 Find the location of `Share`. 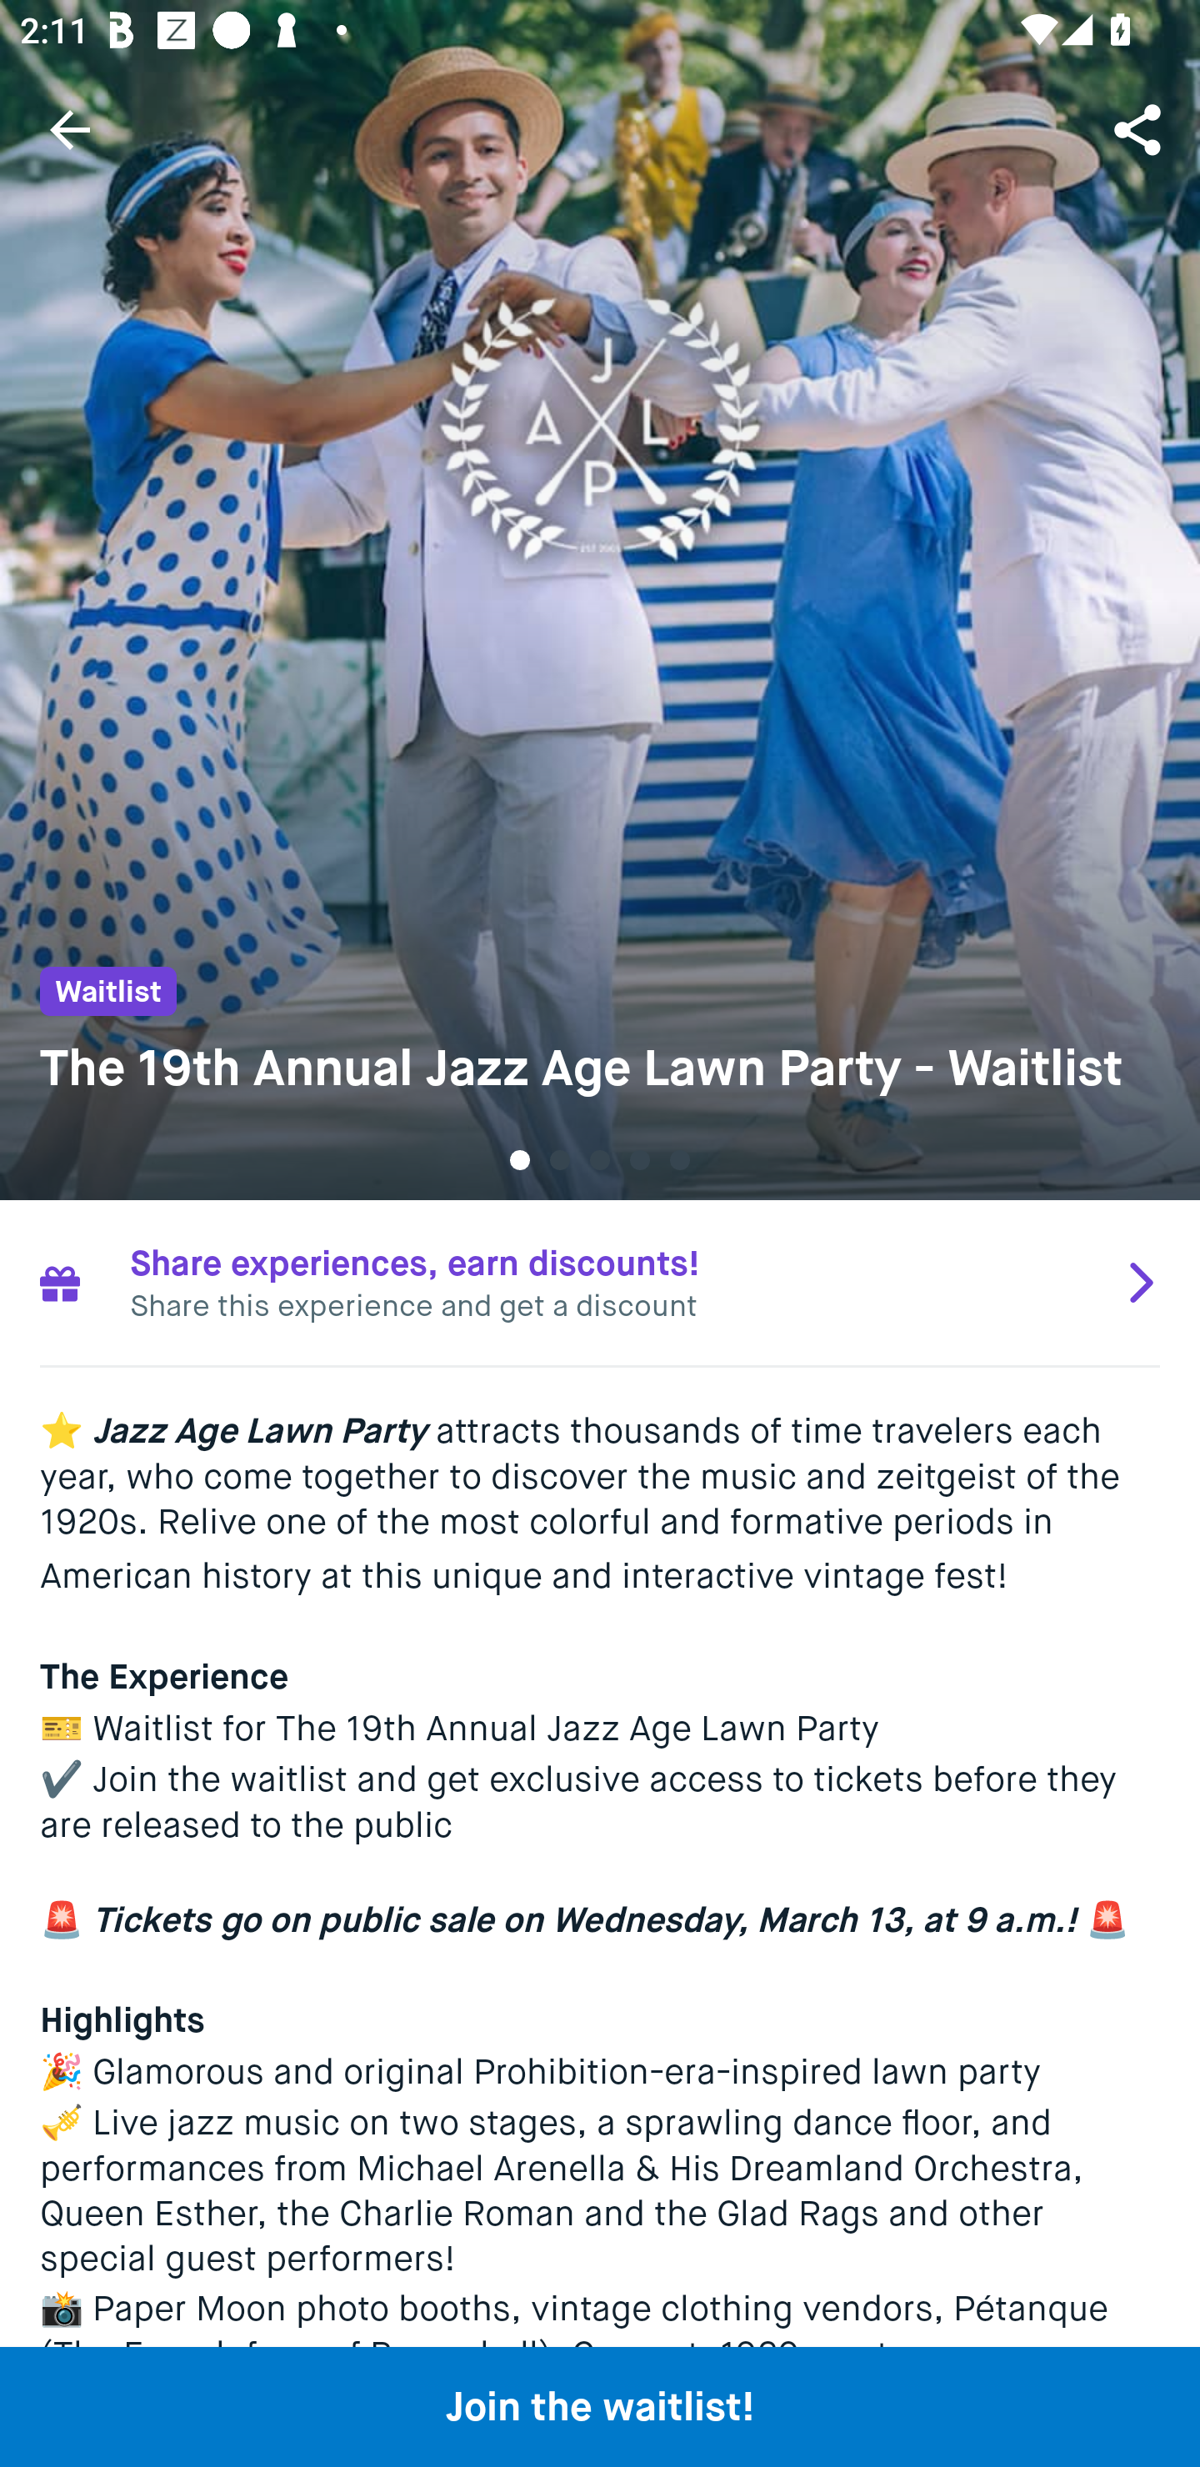

Share is located at coordinates (1140, 128).